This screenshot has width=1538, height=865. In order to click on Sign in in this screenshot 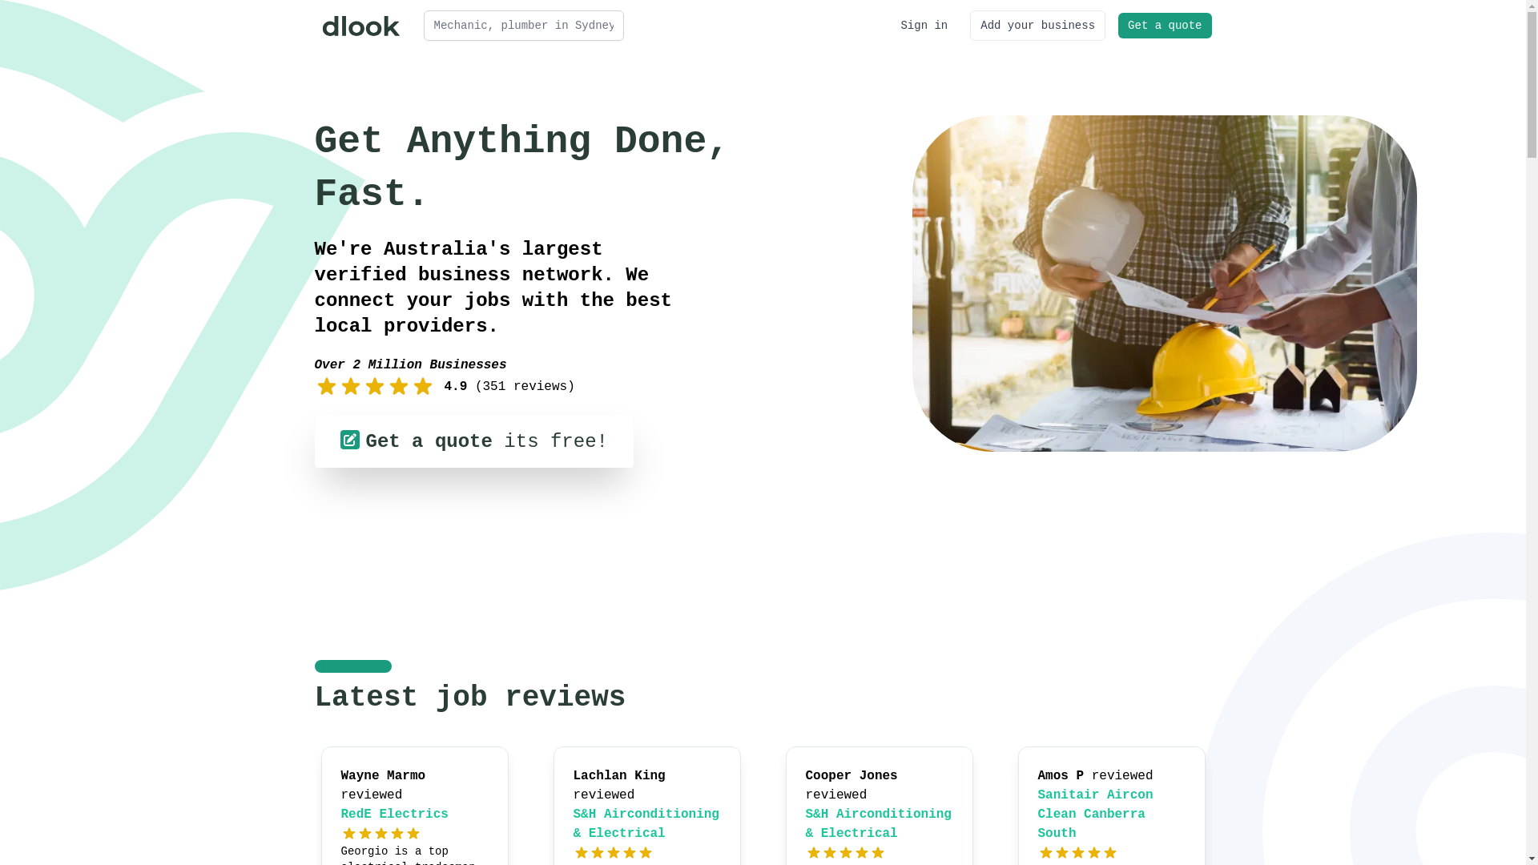, I will do `click(924, 26)`.